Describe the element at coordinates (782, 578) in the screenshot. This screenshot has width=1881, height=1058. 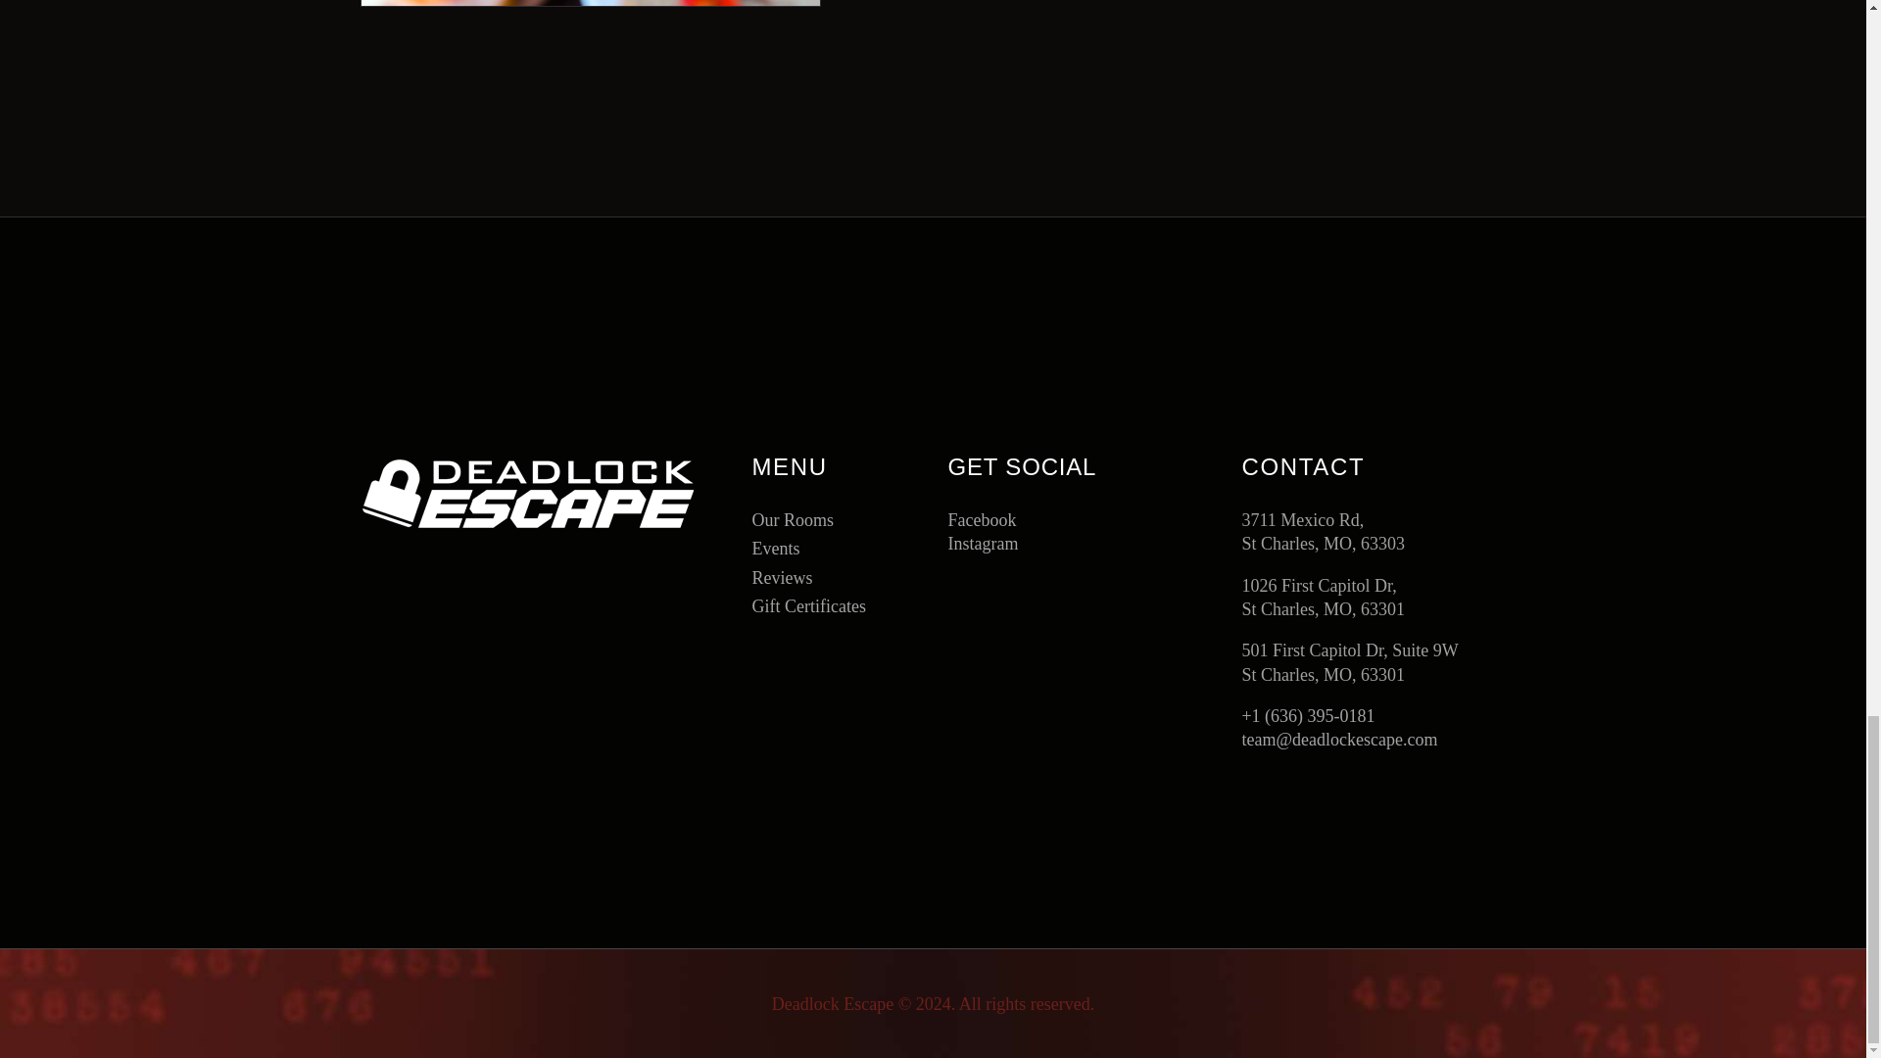
I see `Reviews` at that location.